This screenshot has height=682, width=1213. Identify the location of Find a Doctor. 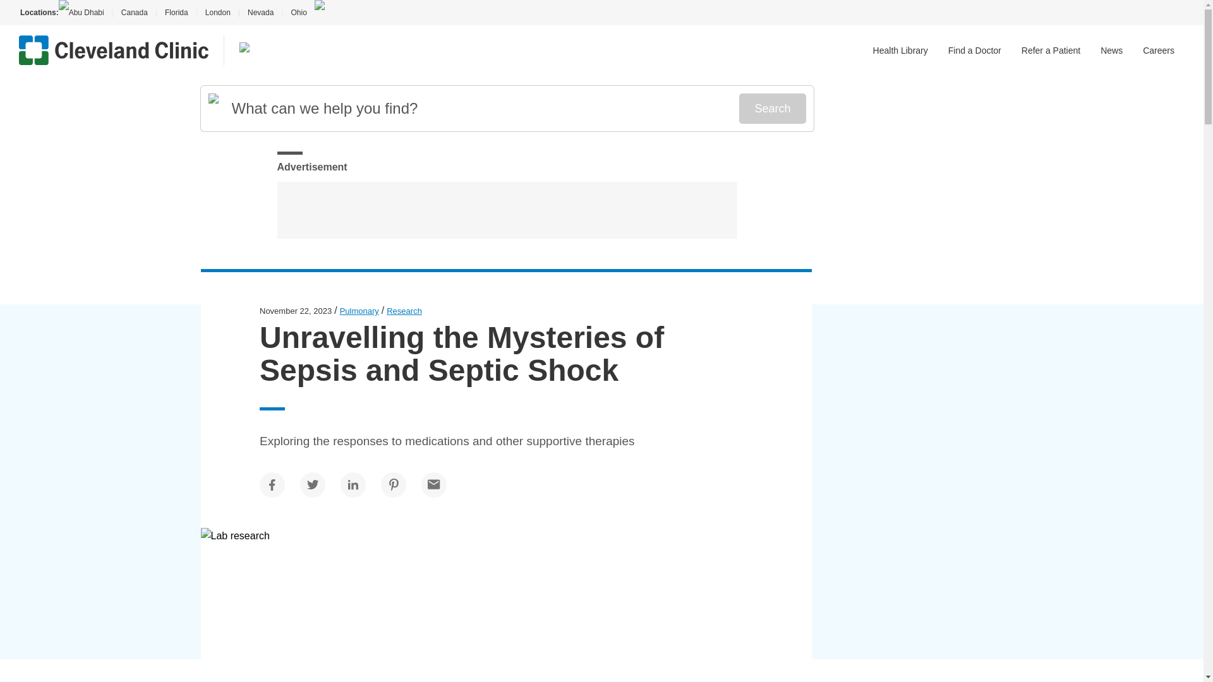
(975, 51).